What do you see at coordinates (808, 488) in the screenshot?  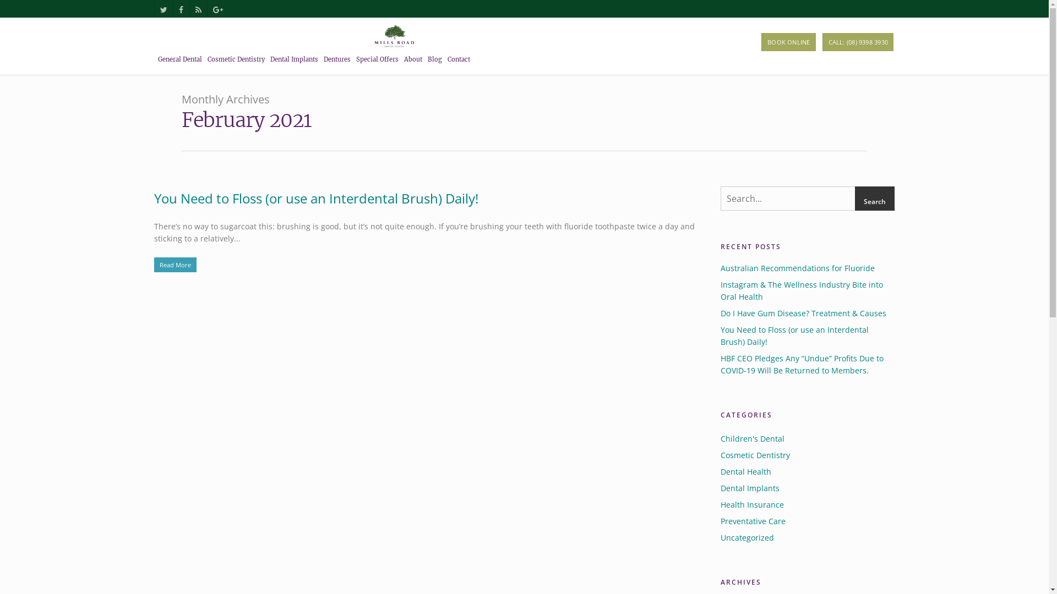 I see `Dental Implants` at bounding box center [808, 488].